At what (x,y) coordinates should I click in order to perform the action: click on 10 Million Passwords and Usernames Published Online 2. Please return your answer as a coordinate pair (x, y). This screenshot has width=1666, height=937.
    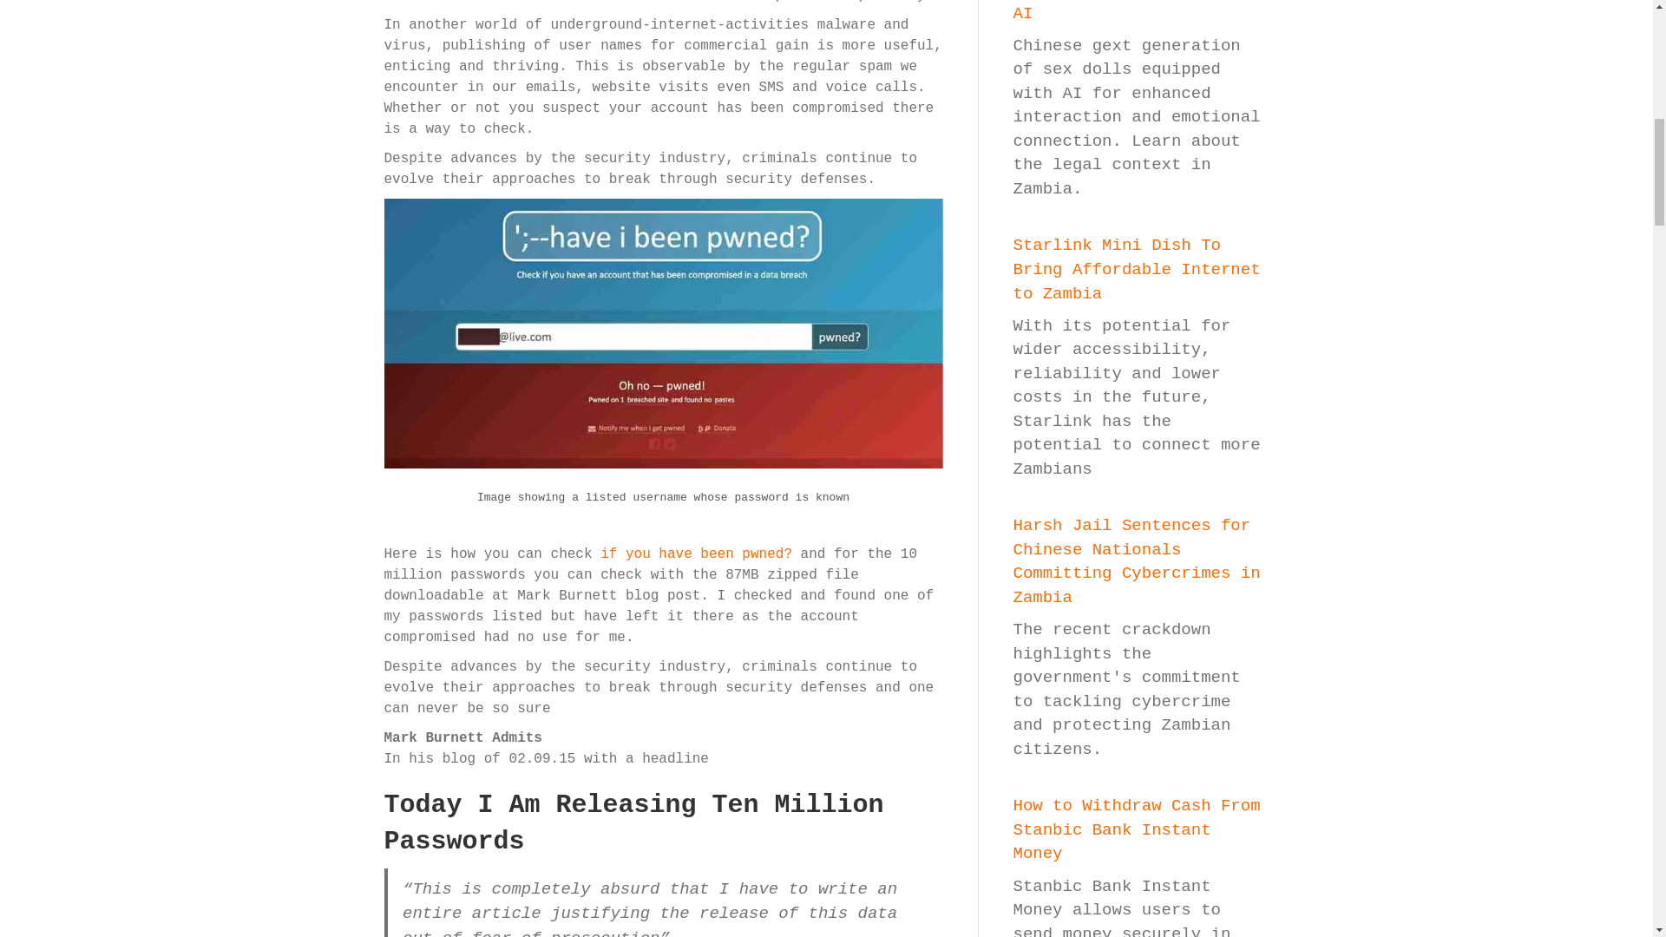
    Looking at the image, I should click on (663, 333).